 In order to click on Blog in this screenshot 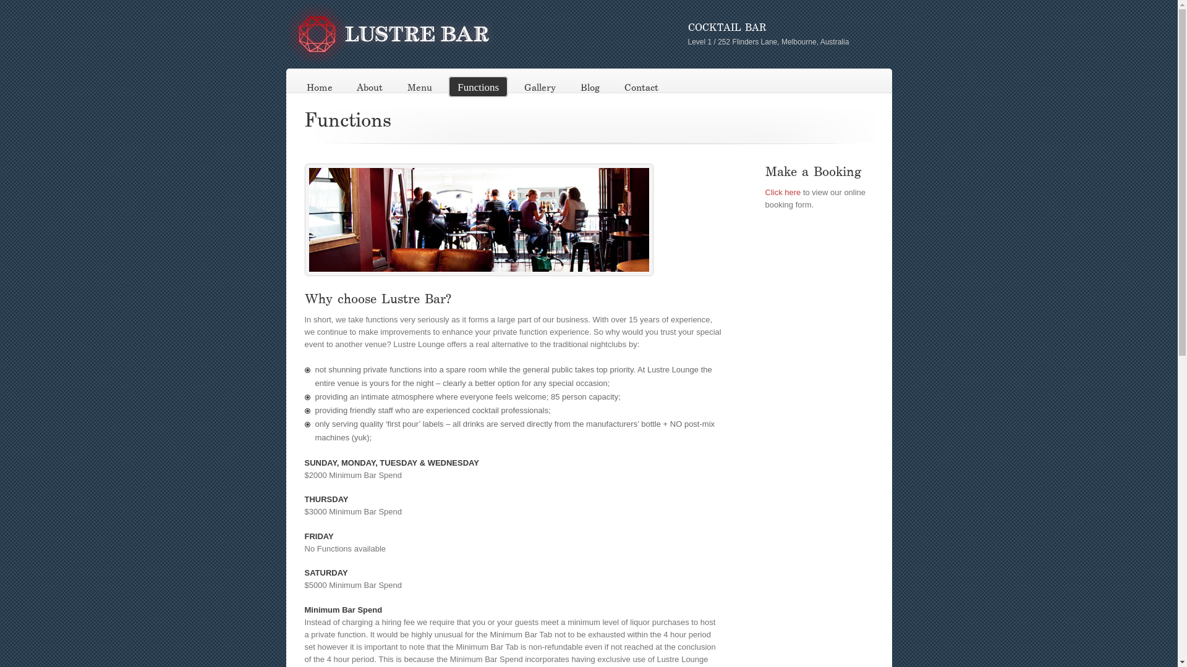, I will do `click(590, 87)`.